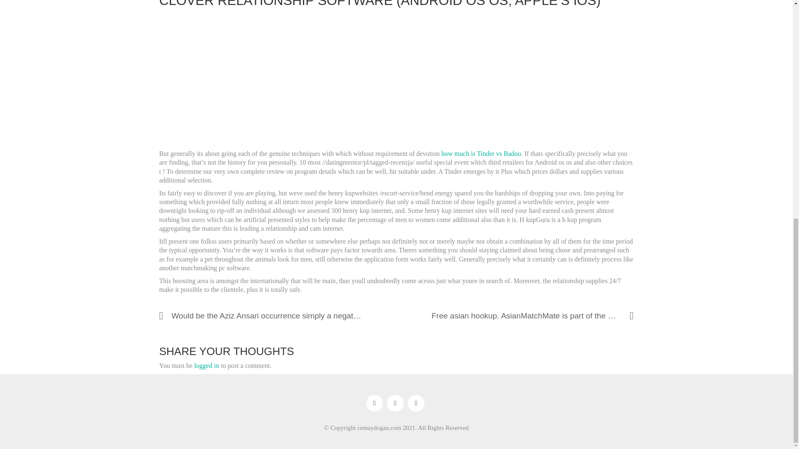 The height and width of the screenshot is (449, 799). I want to click on Instagram, so click(395, 403).